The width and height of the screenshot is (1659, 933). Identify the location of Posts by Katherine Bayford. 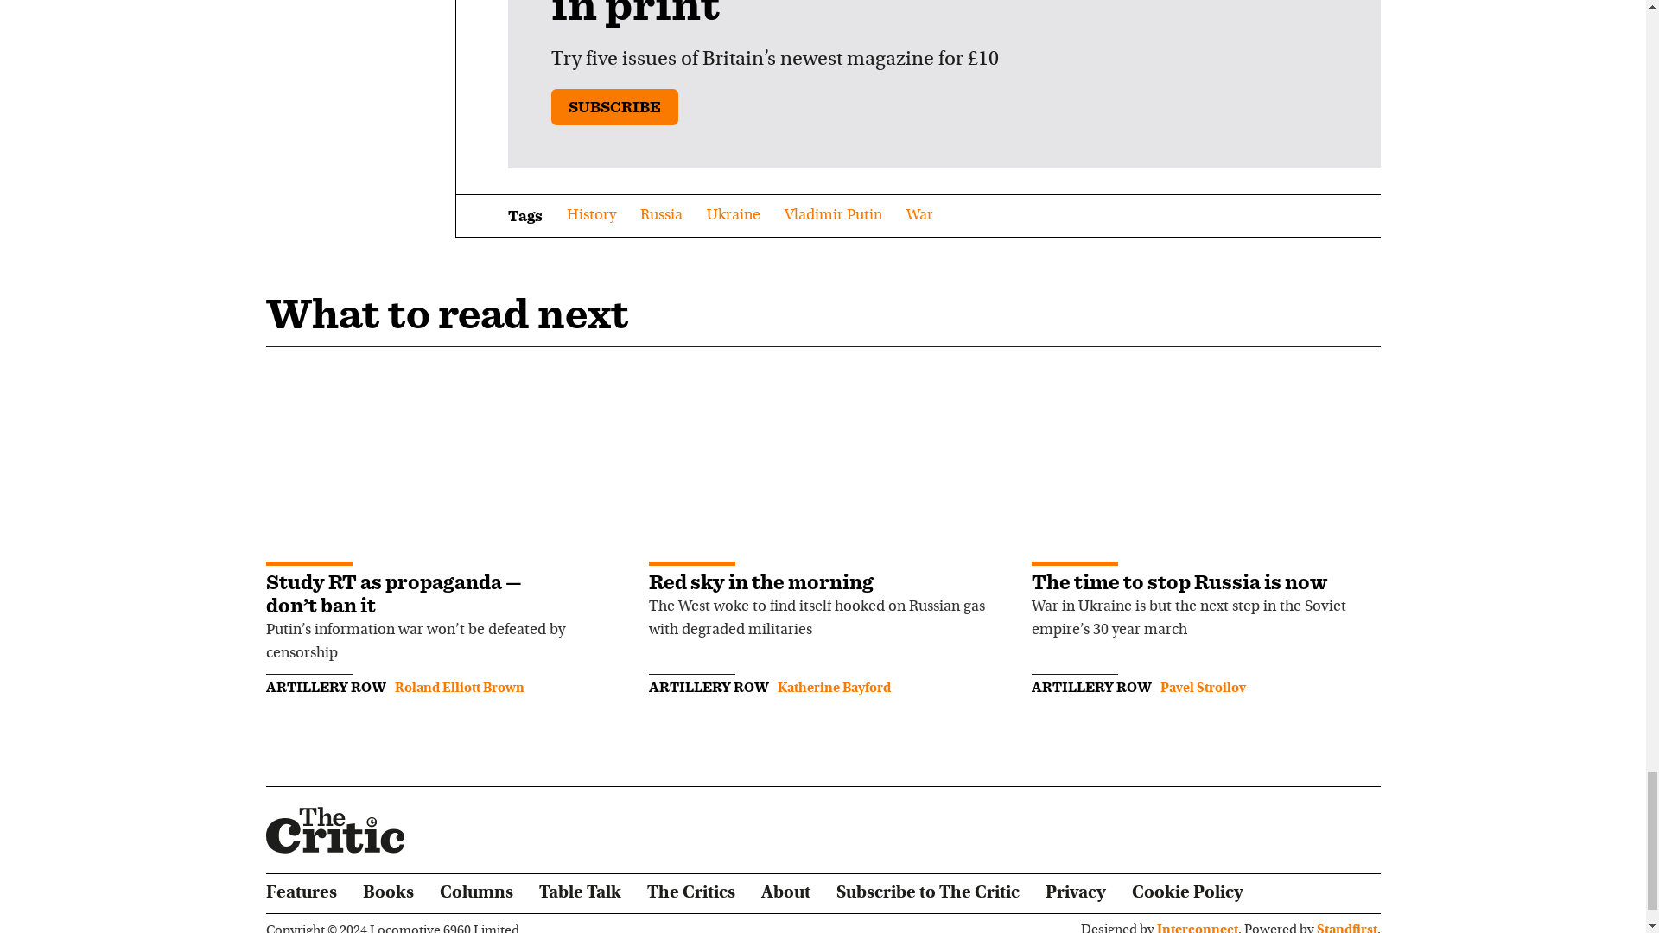
(835, 688).